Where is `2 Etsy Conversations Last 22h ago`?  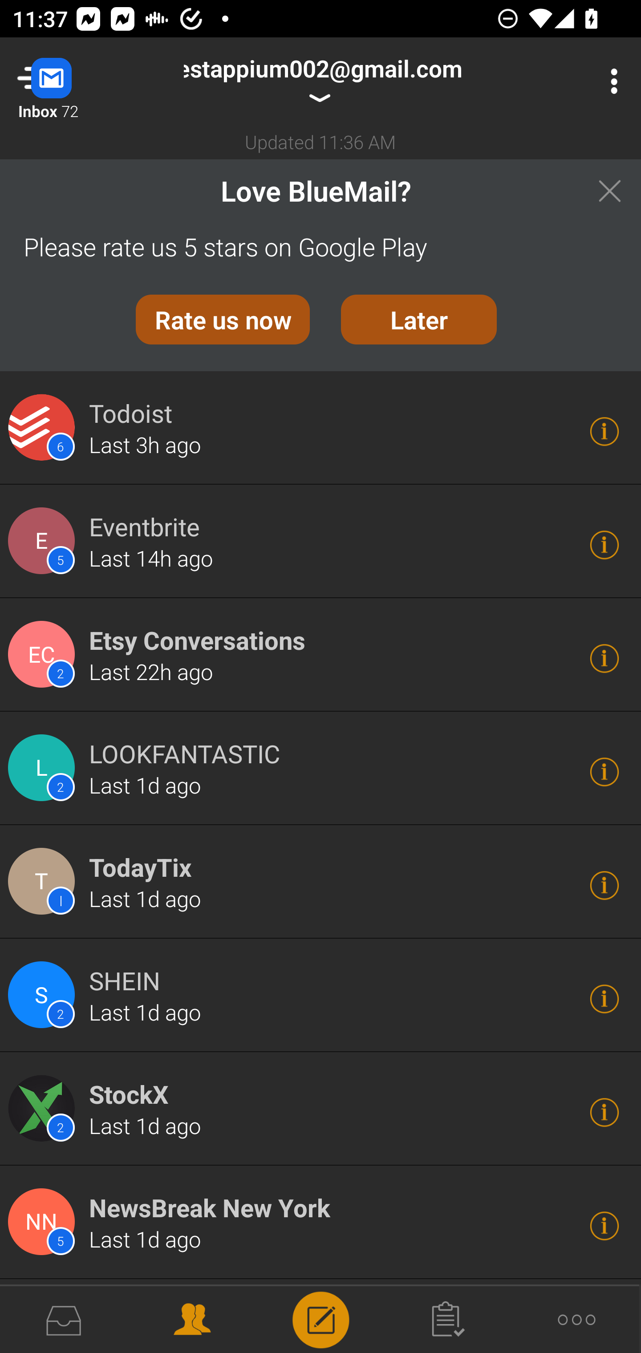 2 Etsy Conversations Last 22h ago is located at coordinates (320, 655).